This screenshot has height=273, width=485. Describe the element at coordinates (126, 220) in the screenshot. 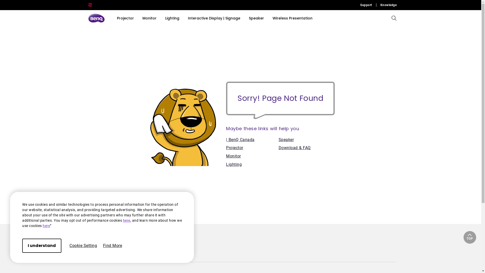

I see `here` at that location.